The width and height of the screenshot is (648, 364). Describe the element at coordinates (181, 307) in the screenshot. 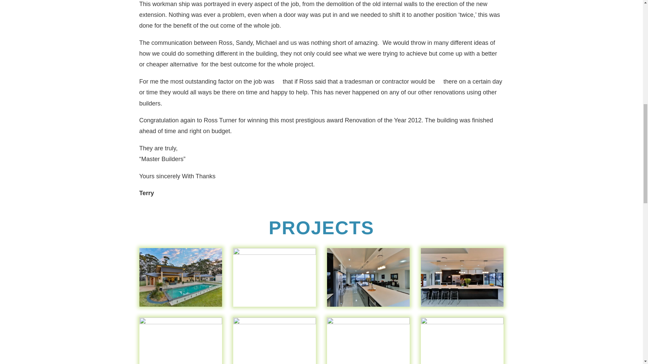

I see `1` at that location.